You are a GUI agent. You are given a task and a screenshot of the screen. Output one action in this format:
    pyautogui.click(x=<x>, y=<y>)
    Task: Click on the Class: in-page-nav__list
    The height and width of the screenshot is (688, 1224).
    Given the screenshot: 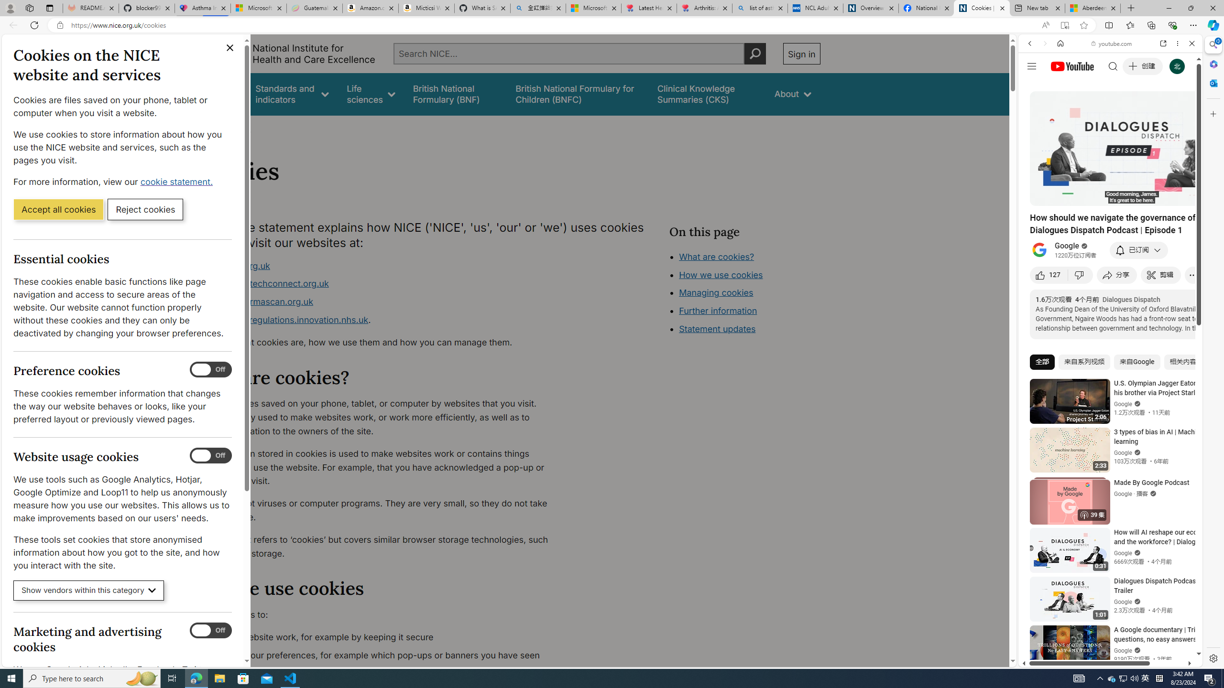 What is the action you would take?
    pyautogui.click(x=744, y=294)
    